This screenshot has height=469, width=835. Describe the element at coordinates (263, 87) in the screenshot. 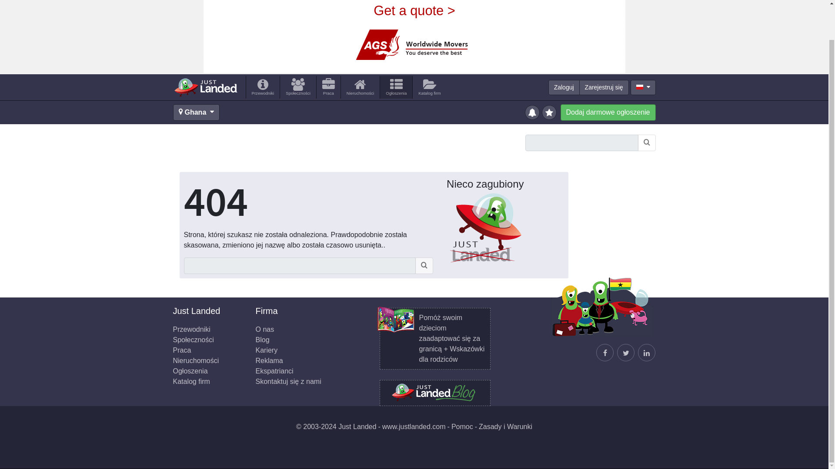

I see `Przewodniki` at that location.